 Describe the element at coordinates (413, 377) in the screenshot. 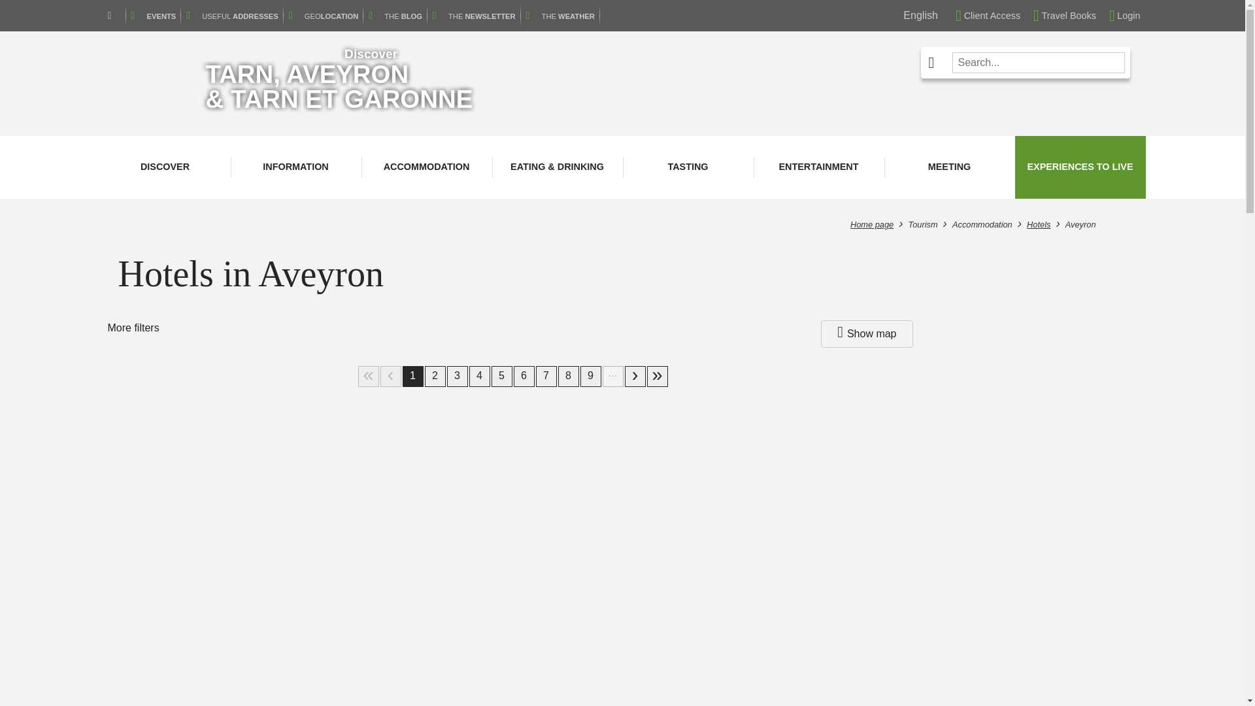

I see `Page 1` at that location.